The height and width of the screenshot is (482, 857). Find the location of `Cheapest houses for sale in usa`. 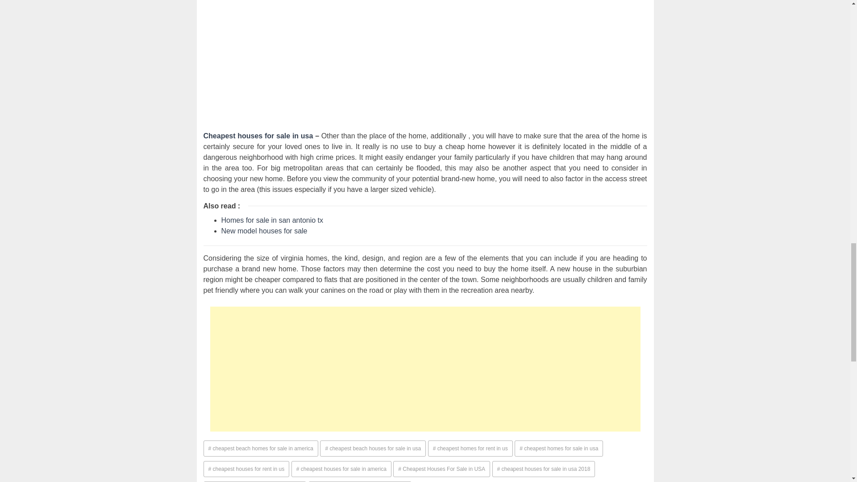

Cheapest houses for sale in usa is located at coordinates (258, 136).